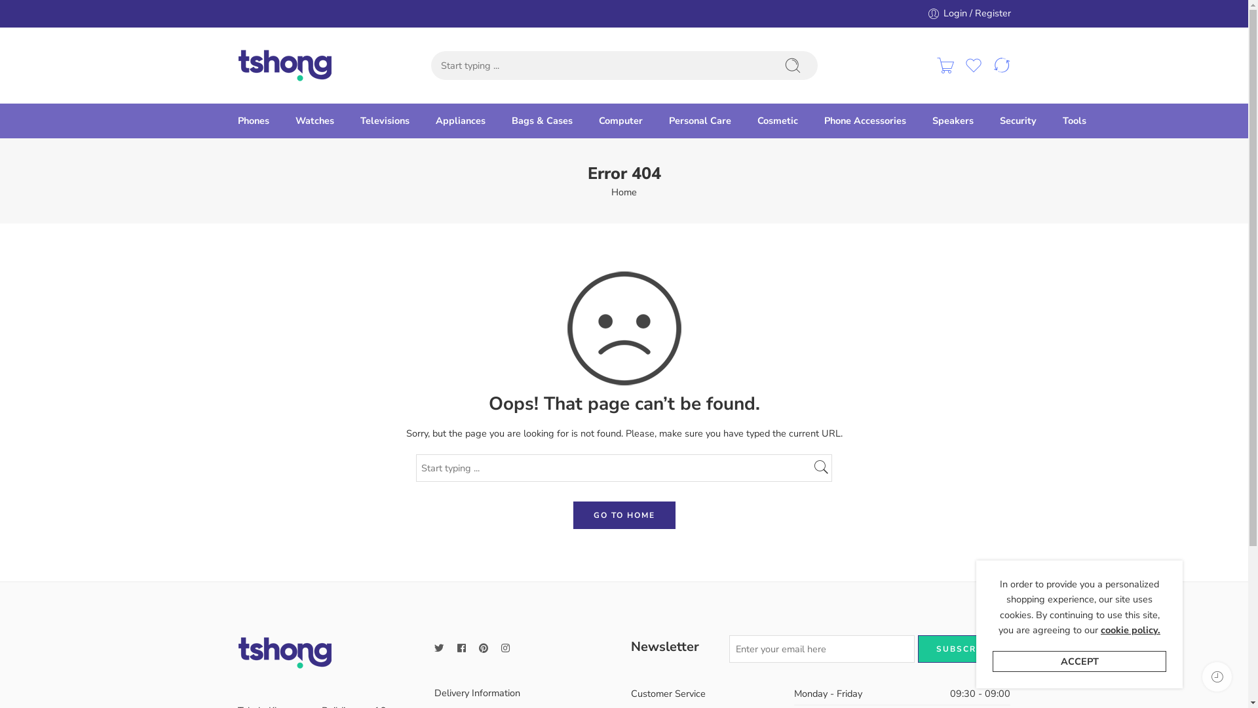 This screenshot has height=708, width=1258. I want to click on Televisions, so click(385, 121).